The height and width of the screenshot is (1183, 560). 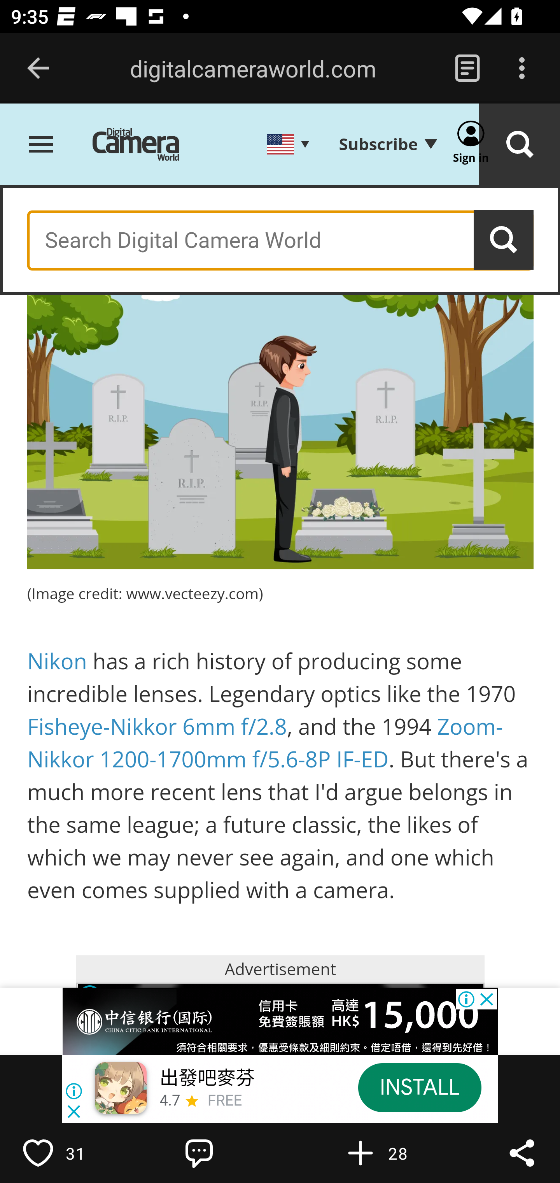 I want to click on Search, so click(x=520, y=146).